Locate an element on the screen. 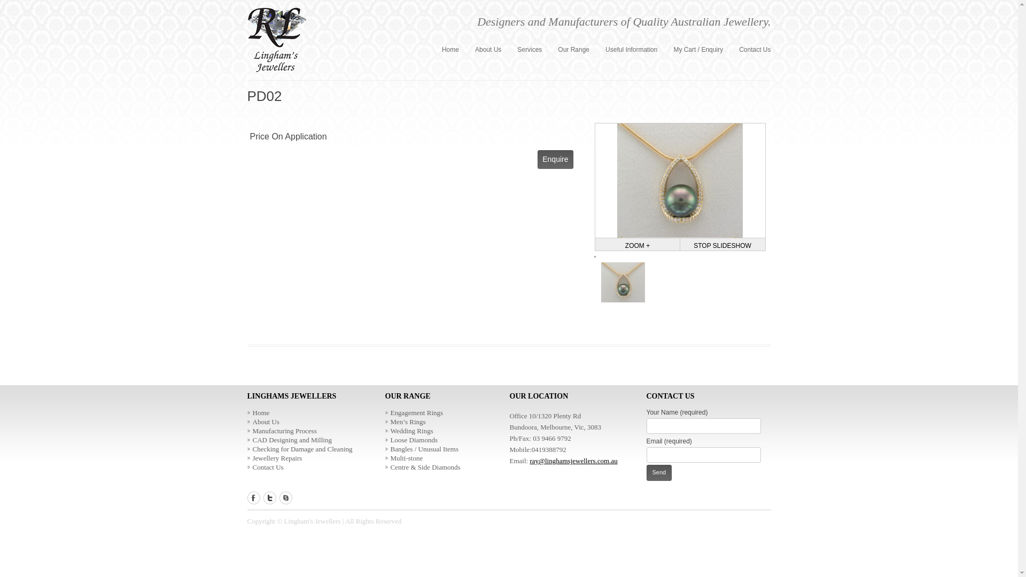 This screenshot has width=1026, height=577. Enquire is located at coordinates (555, 159).